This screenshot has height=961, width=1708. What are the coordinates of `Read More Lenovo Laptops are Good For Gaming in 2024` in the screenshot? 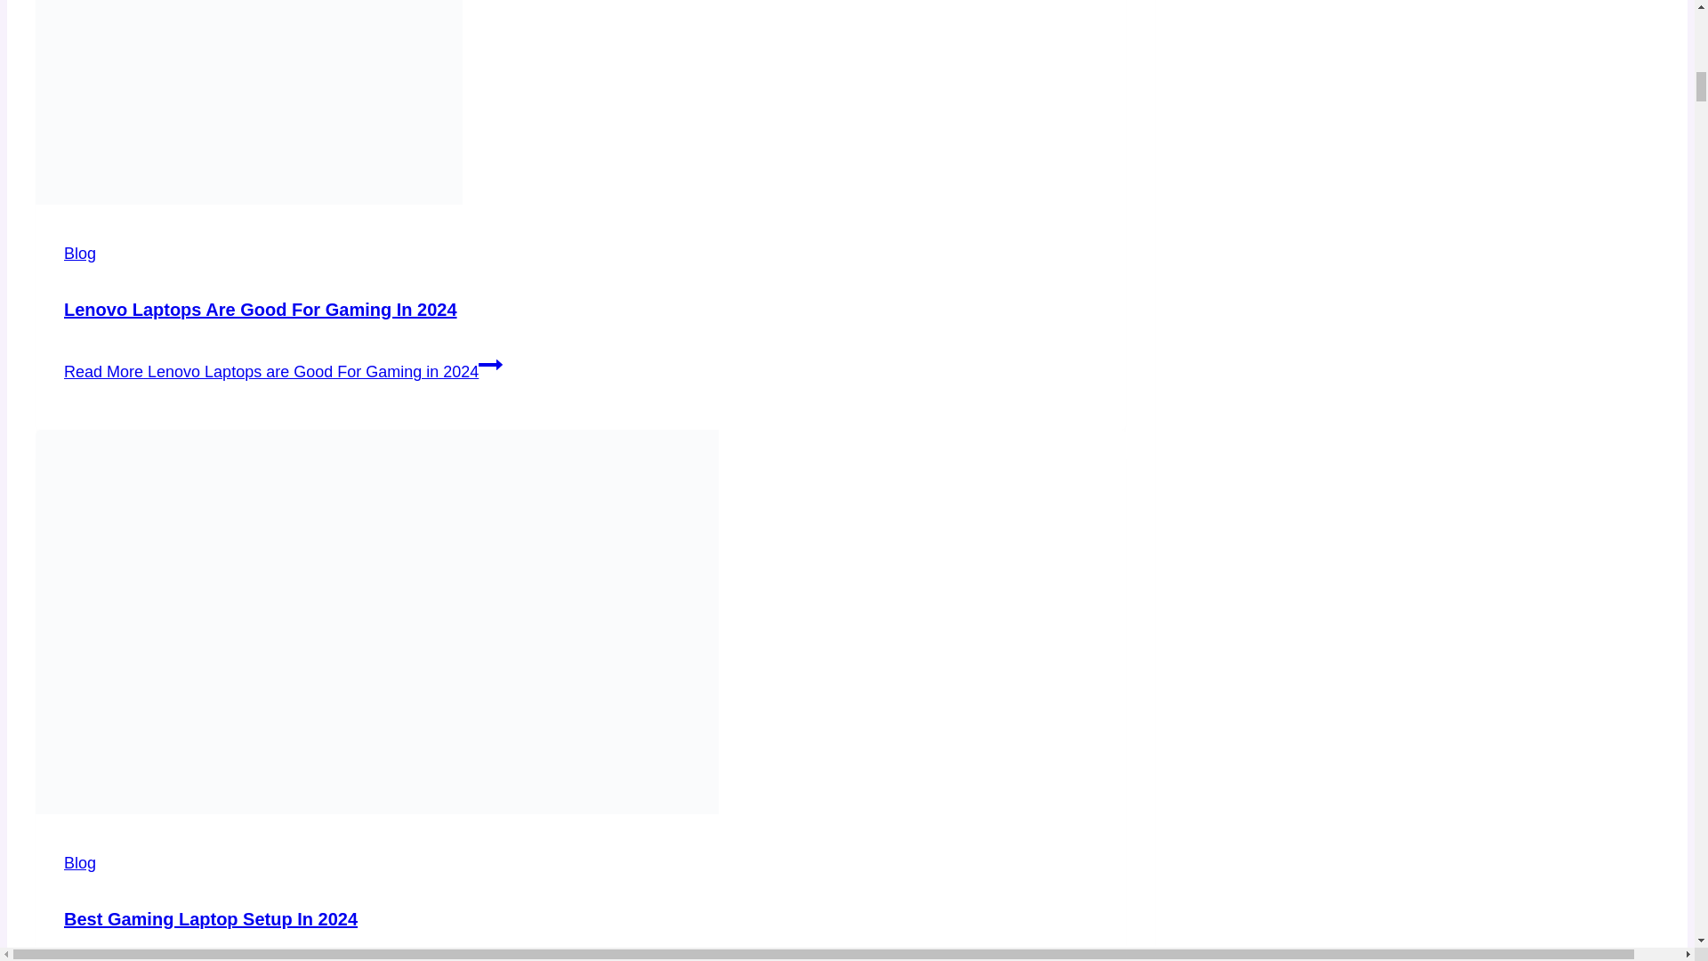 It's located at (283, 372).